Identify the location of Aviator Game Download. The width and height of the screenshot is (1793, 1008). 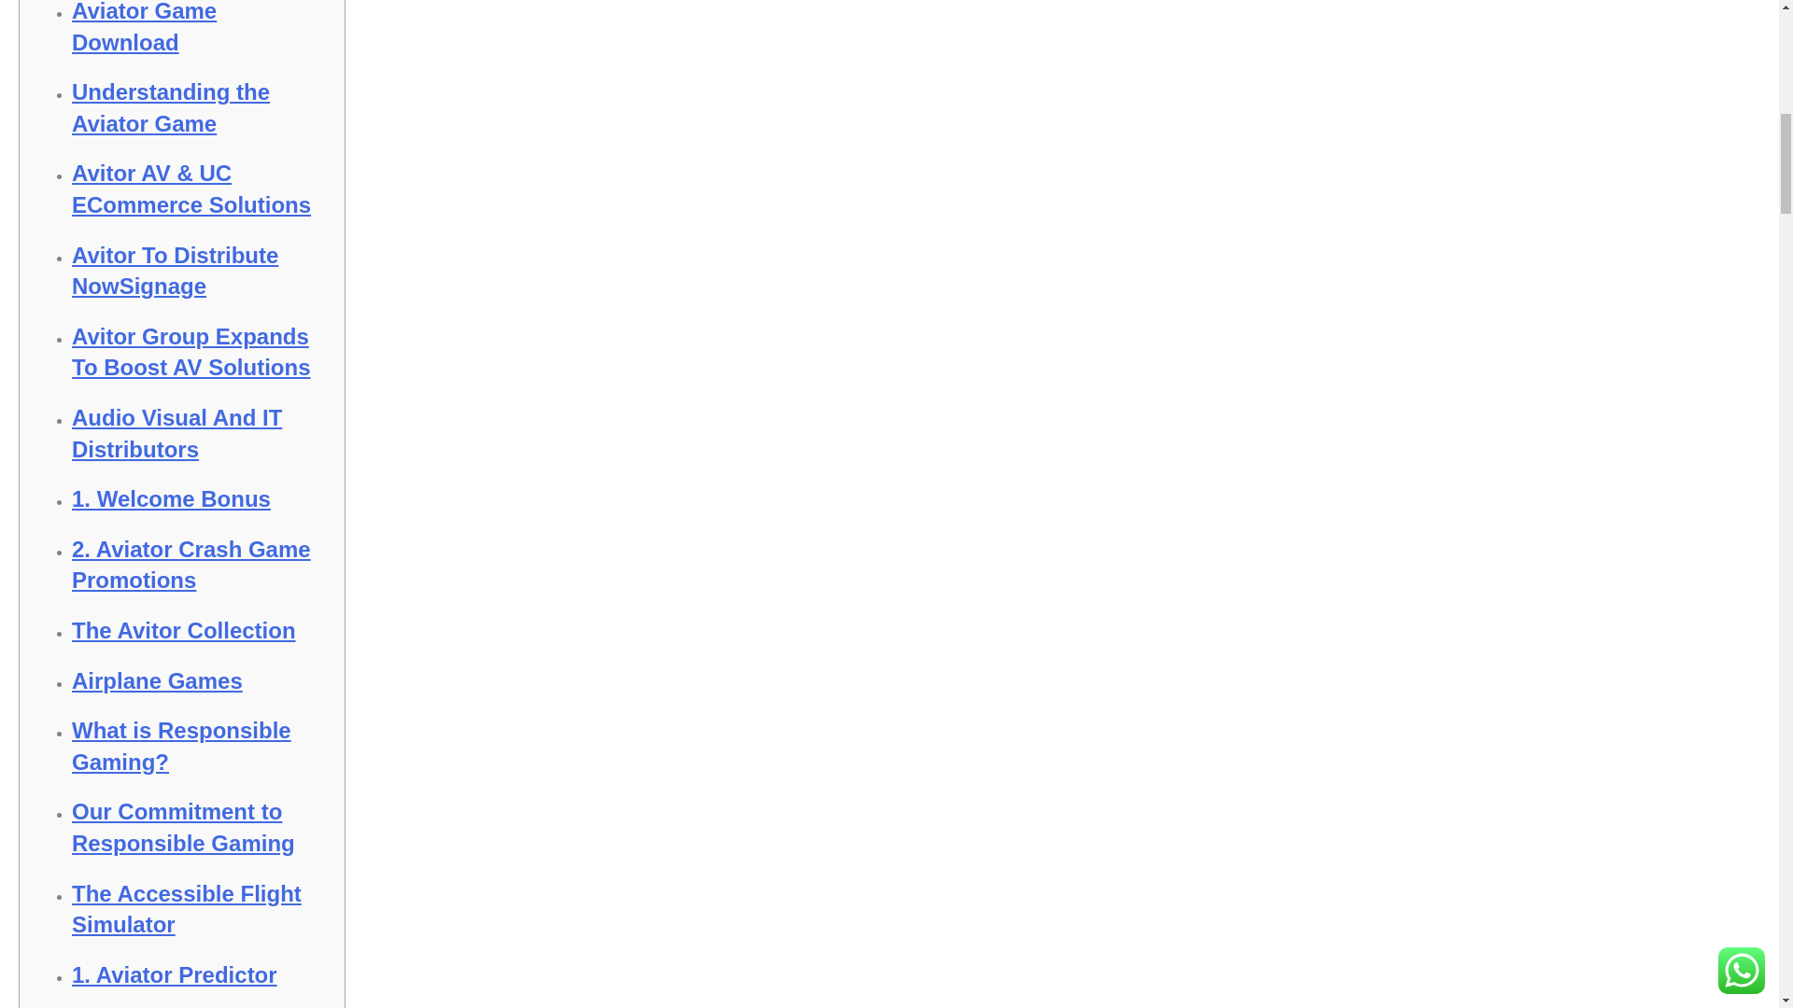
(144, 28).